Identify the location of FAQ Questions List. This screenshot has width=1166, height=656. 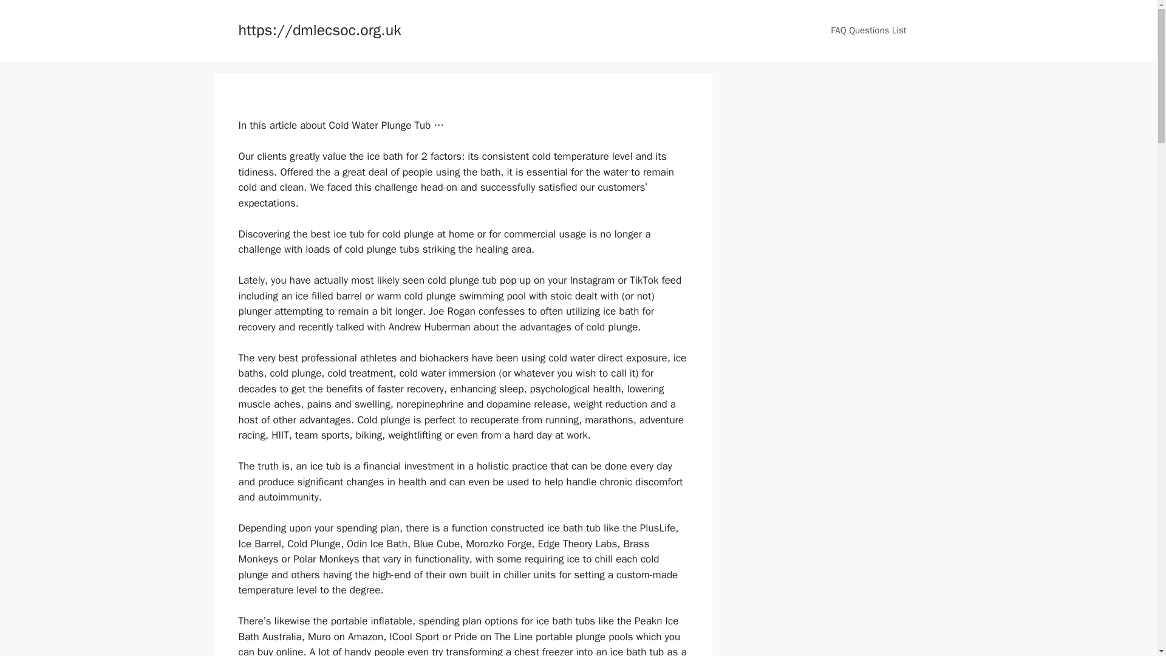
(868, 30).